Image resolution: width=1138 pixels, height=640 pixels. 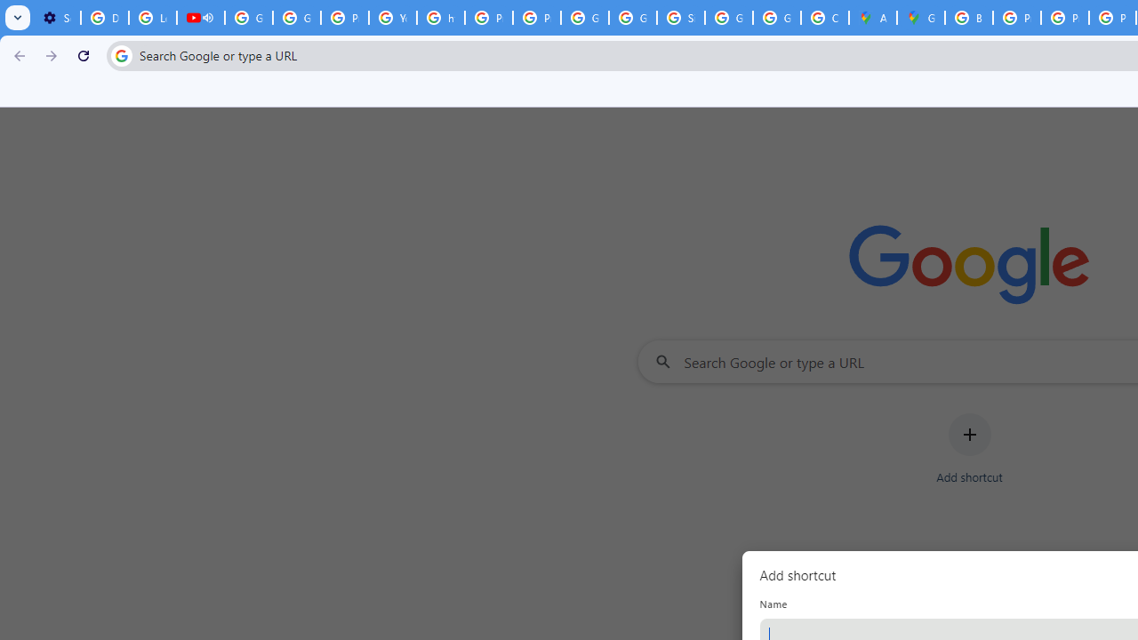 I want to click on Blogger Policies and Guidelines - Transparency Center, so click(x=969, y=18).